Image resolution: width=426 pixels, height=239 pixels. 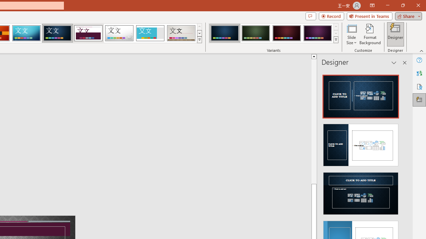 I want to click on Damask Variant 3, so click(x=287, y=33).